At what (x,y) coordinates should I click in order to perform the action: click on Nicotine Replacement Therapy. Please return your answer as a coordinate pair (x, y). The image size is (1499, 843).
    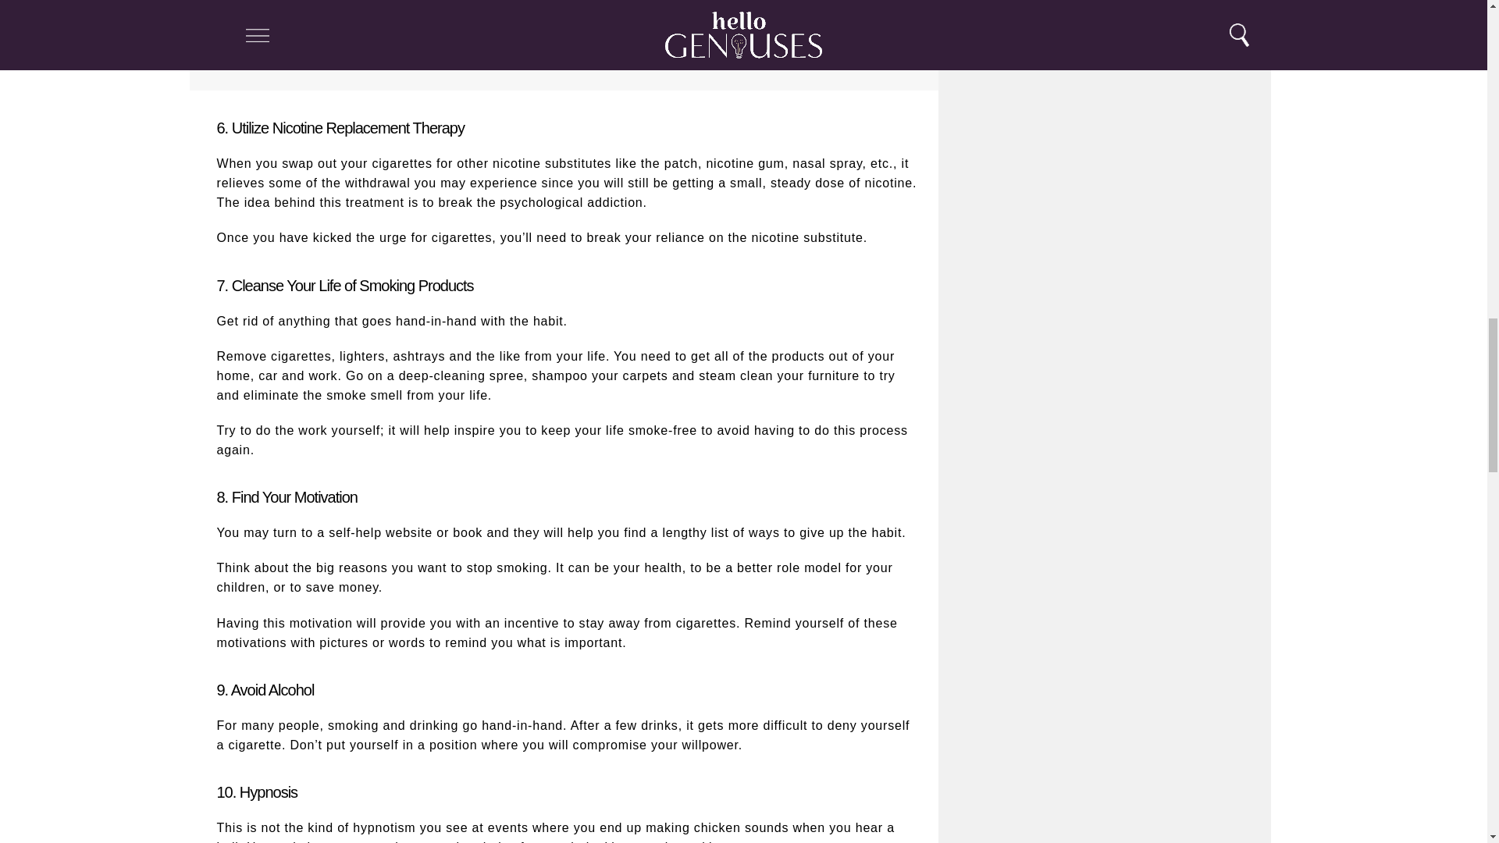
    Looking at the image, I should click on (386, 37).